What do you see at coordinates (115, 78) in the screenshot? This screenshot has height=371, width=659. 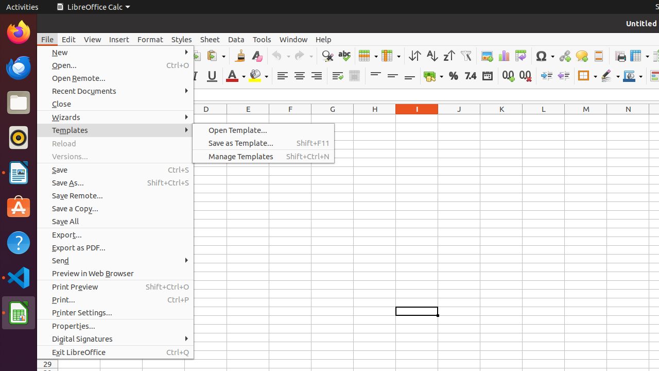 I see `Open Remote...` at bounding box center [115, 78].